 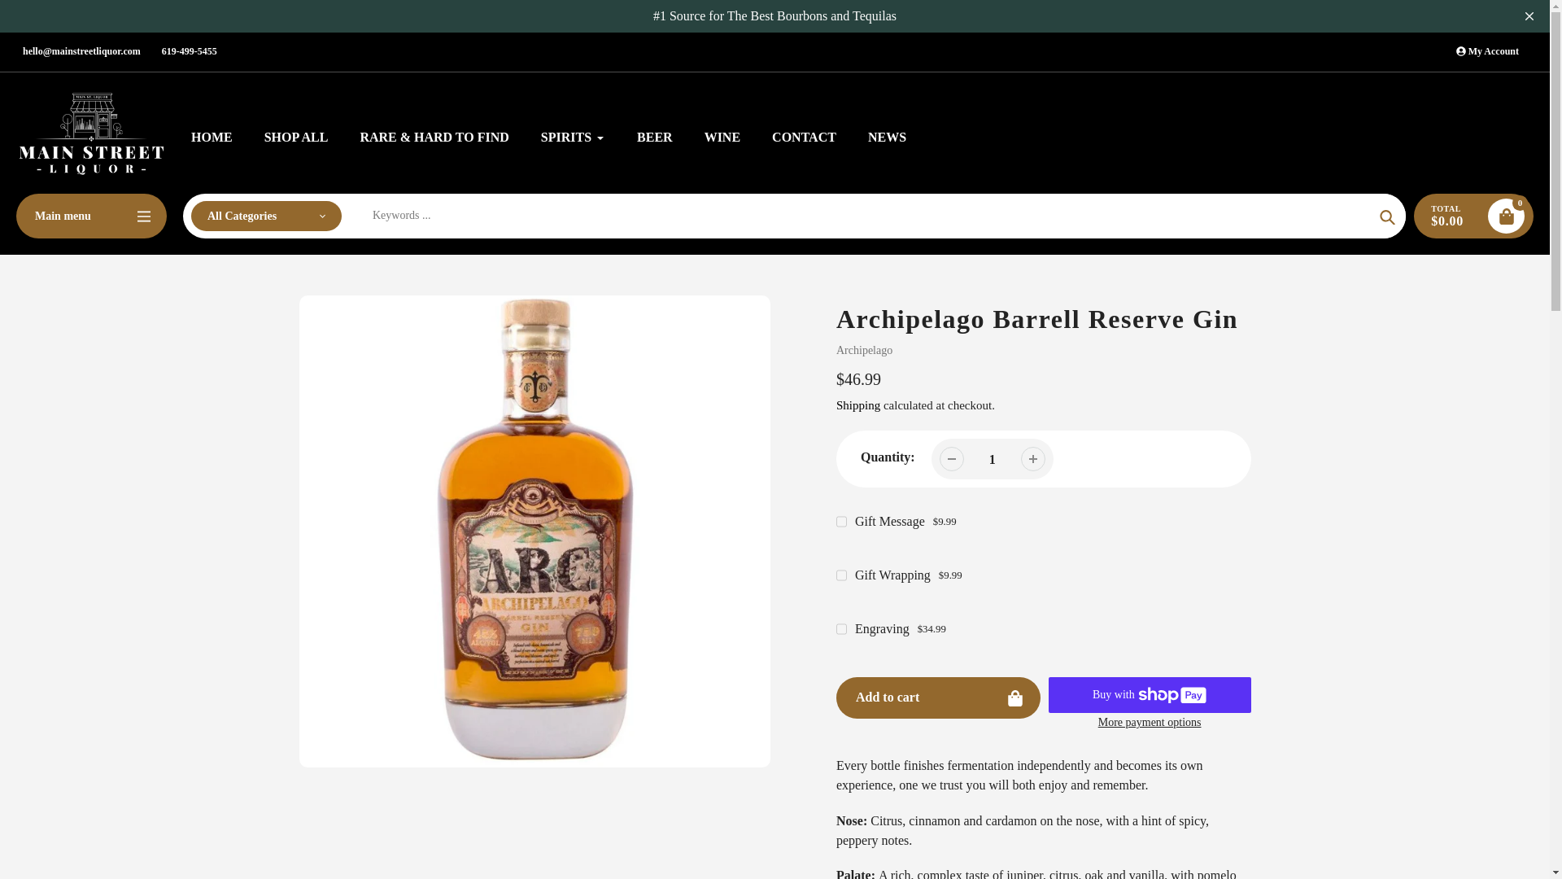 I want to click on 619-499-5455, so click(x=189, y=51).